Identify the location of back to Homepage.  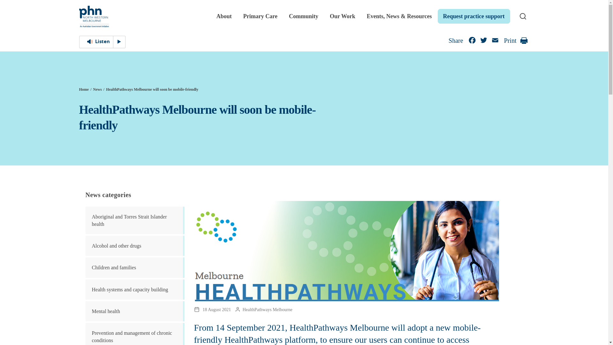
(85, 89).